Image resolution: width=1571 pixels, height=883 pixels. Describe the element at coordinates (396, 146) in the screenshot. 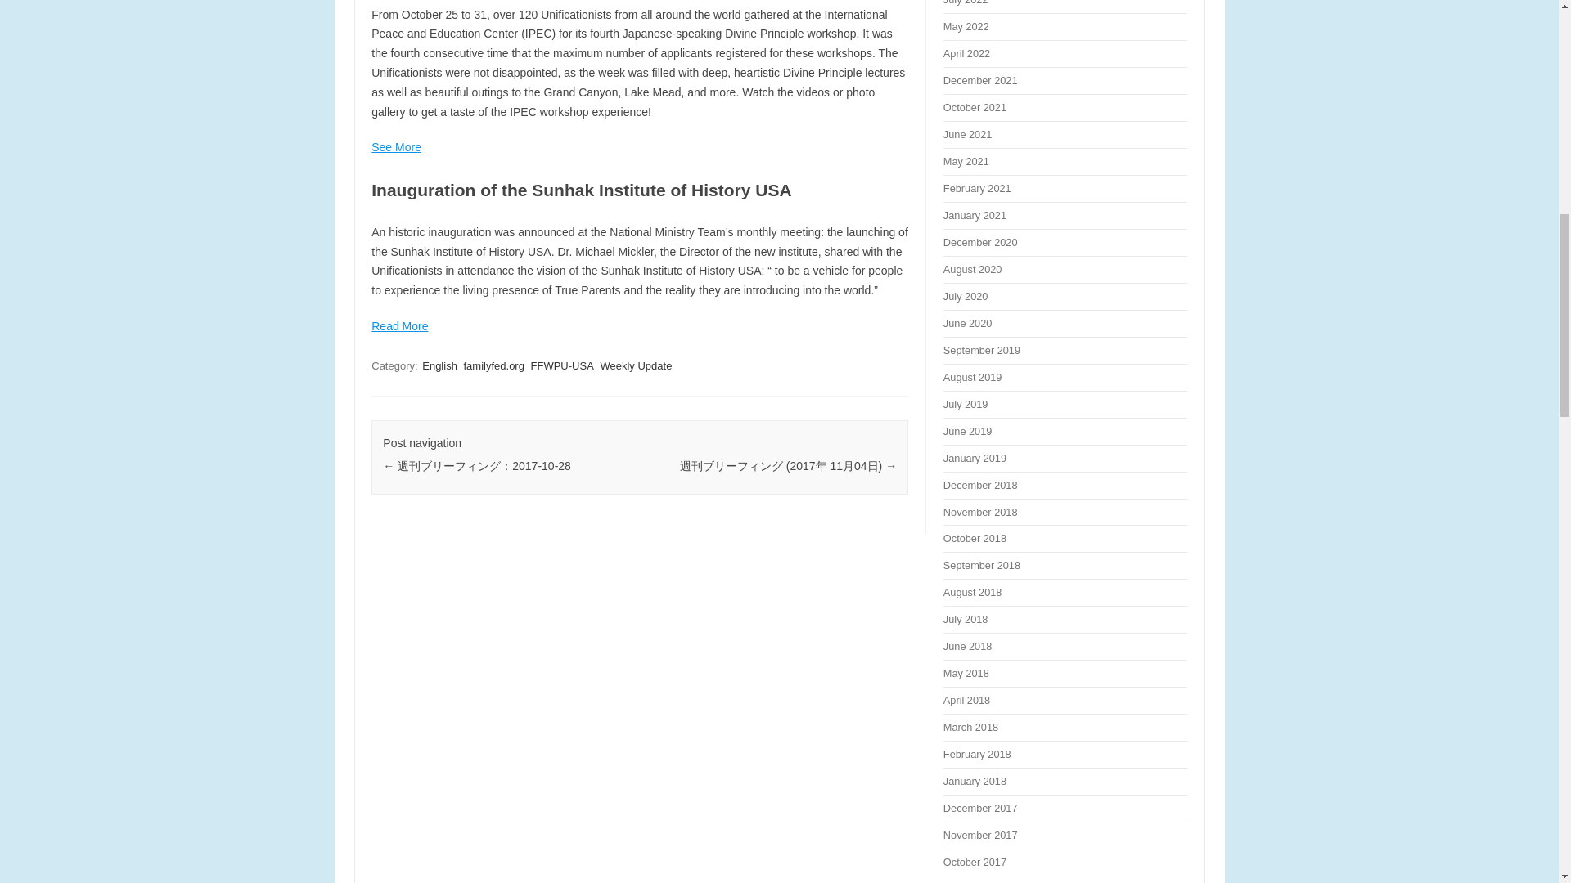

I see `See More` at that location.